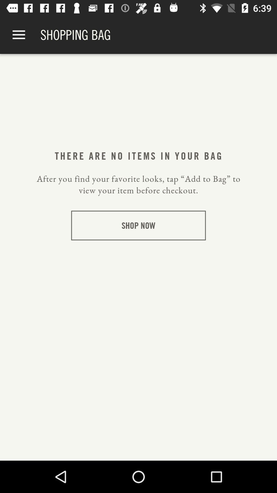  What do you see at coordinates (138, 184) in the screenshot?
I see `select after you find item` at bounding box center [138, 184].